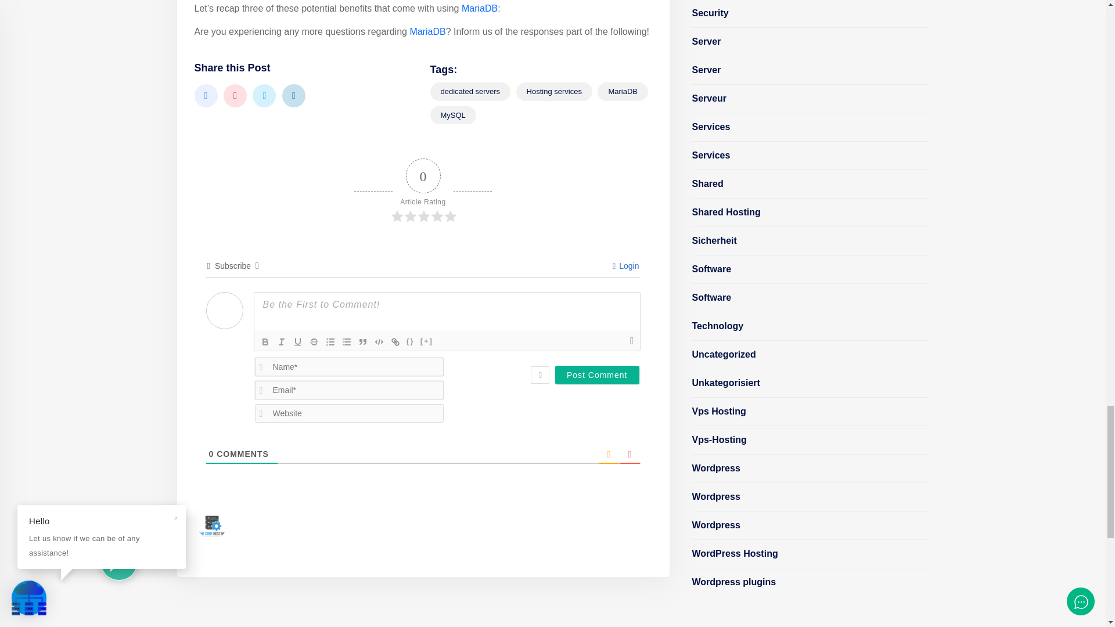  Describe the element at coordinates (281, 341) in the screenshot. I see `Italic` at that location.